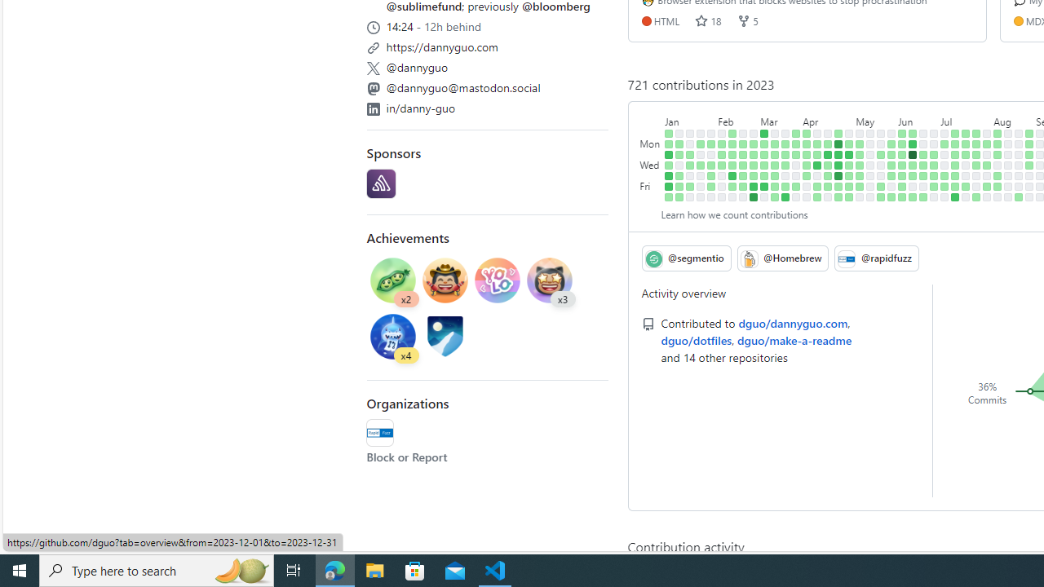 This screenshot has height=587, width=1044. What do you see at coordinates (1008, 155) in the screenshot?
I see `No contributions on August 15th.` at bounding box center [1008, 155].